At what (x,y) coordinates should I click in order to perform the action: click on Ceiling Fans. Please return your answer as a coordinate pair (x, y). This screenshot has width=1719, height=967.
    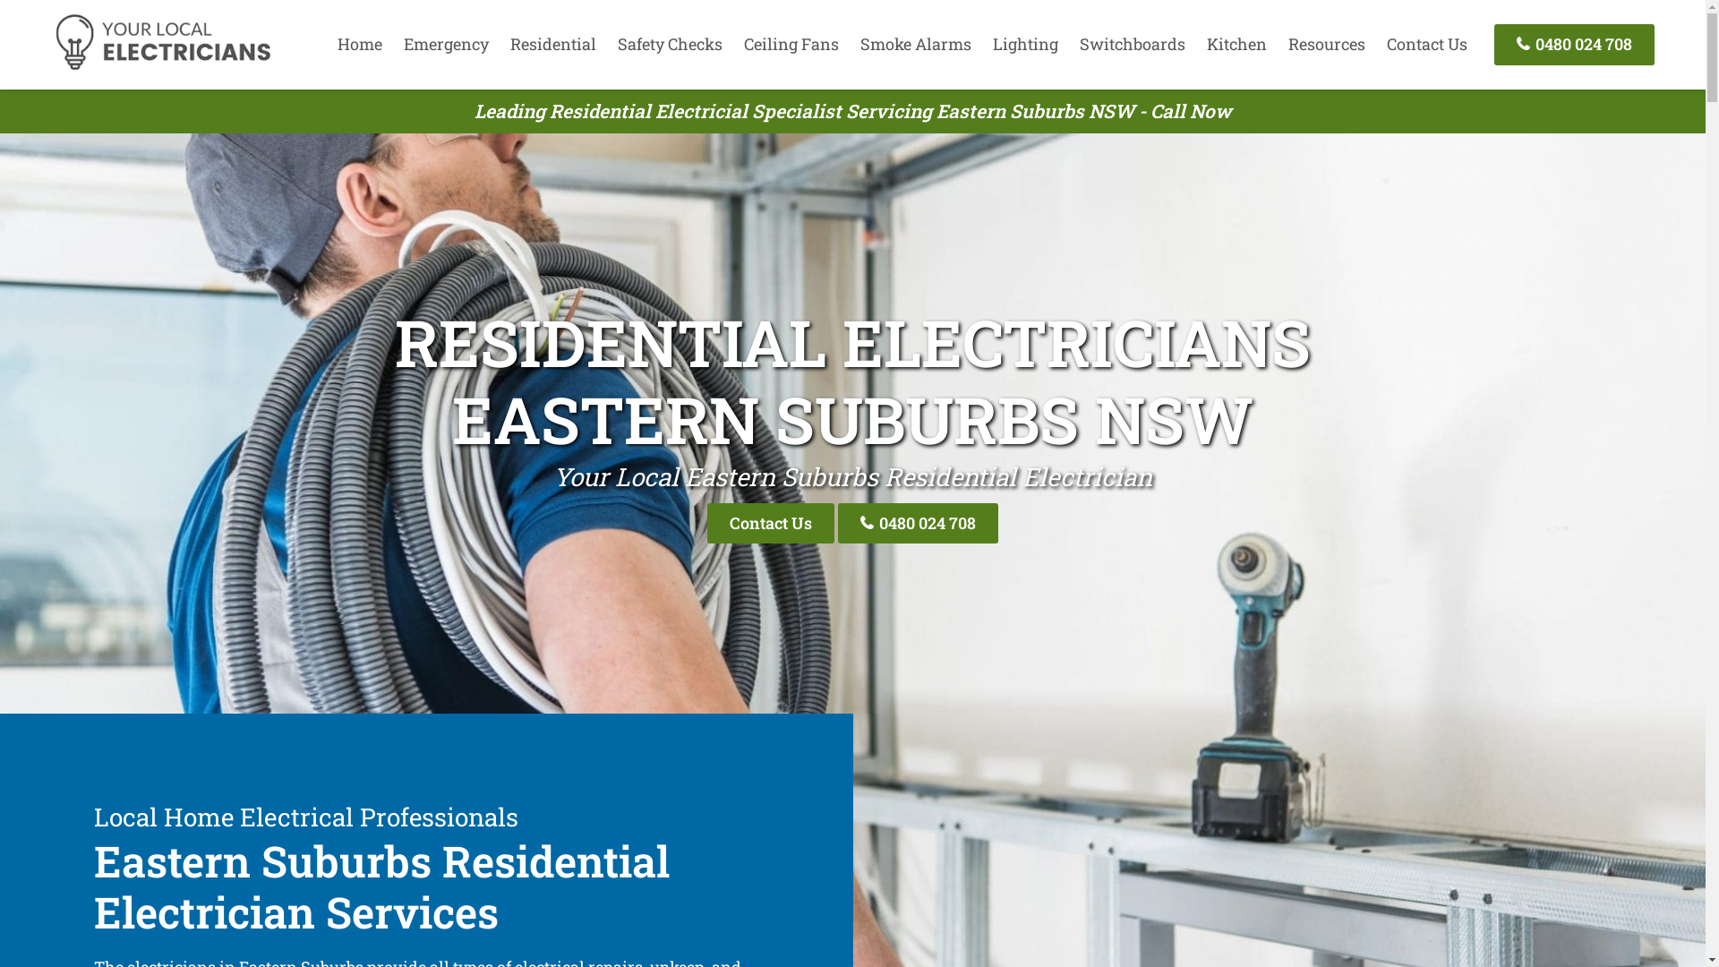
    Looking at the image, I should click on (791, 44).